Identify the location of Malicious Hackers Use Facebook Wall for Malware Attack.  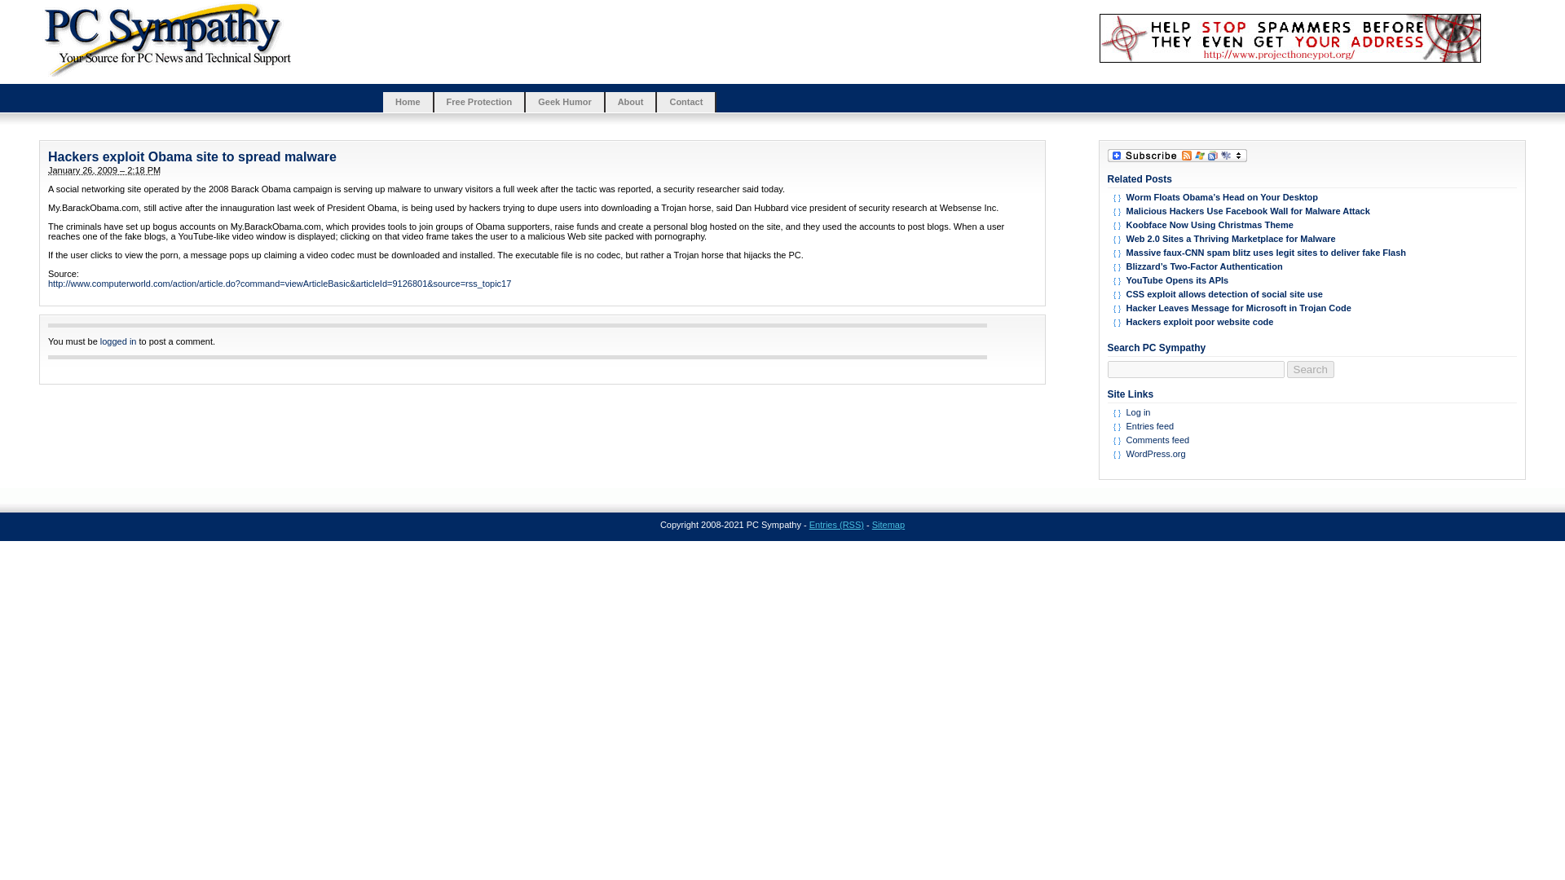
(1249, 210).